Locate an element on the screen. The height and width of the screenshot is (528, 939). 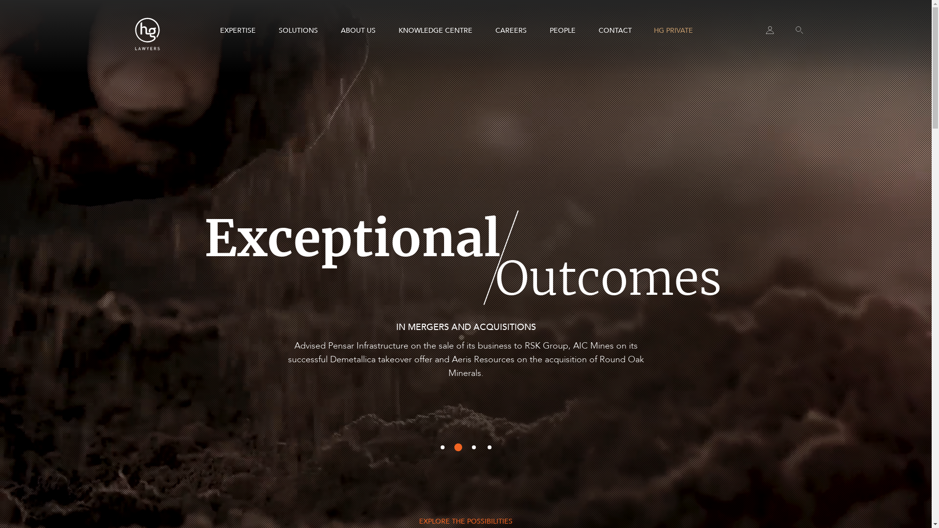
CONTACT is located at coordinates (615, 31).